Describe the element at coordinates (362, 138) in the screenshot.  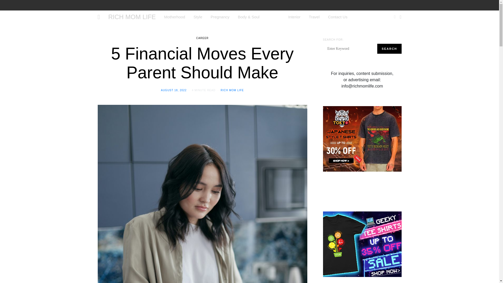
I see `Japanese t shirts` at that location.